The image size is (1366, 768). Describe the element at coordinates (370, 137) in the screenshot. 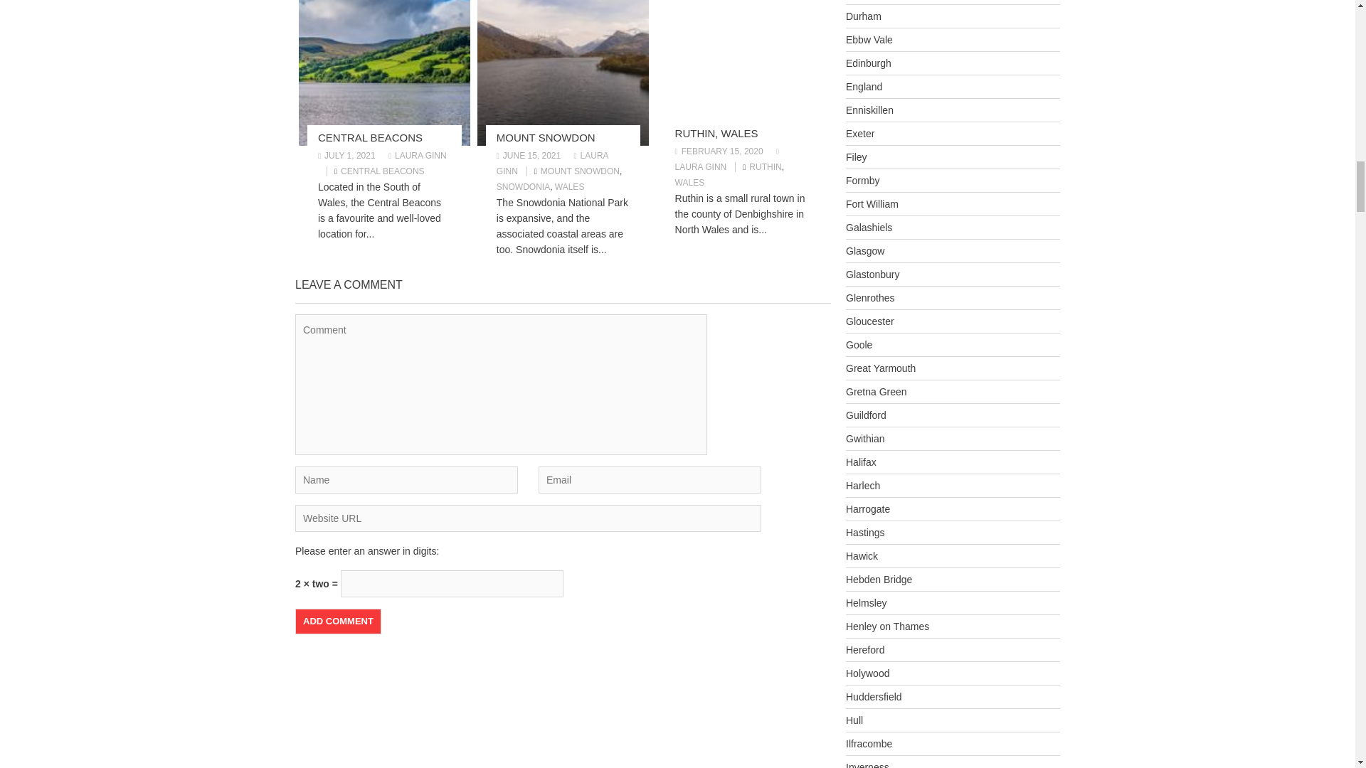

I see `CENTRAL BEACONS` at that location.